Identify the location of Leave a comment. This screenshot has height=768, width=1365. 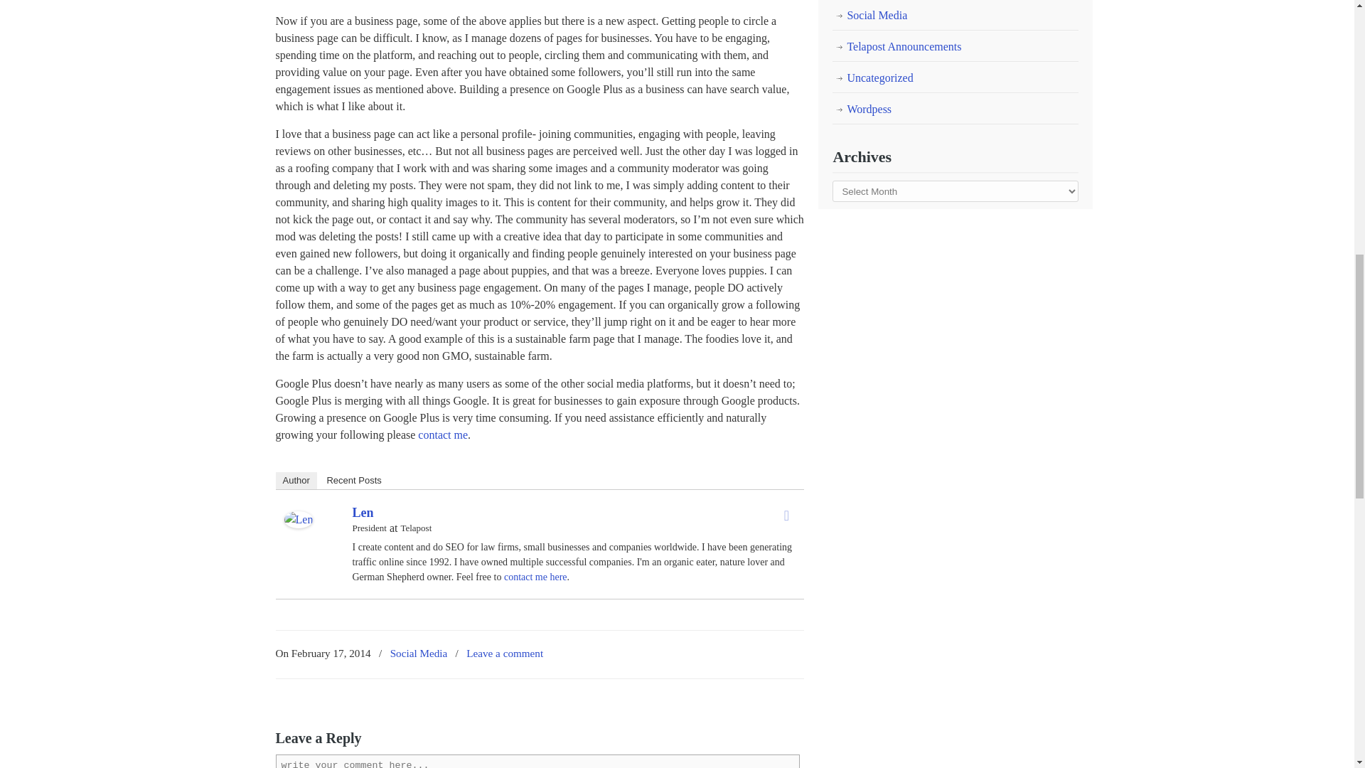
(505, 654).